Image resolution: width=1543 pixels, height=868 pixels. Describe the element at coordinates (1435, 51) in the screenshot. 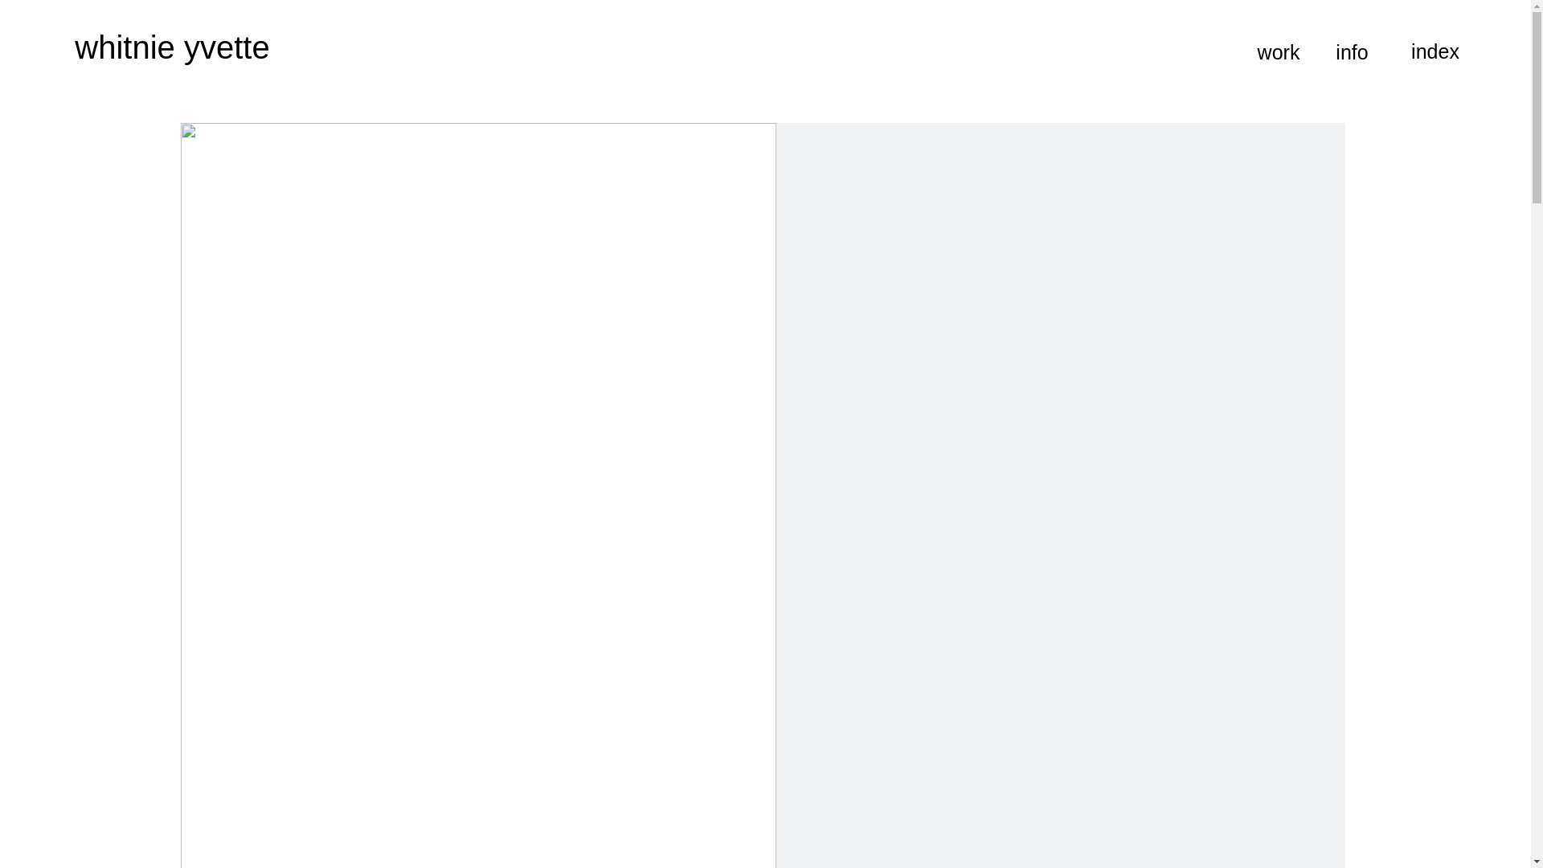

I see `index` at that location.